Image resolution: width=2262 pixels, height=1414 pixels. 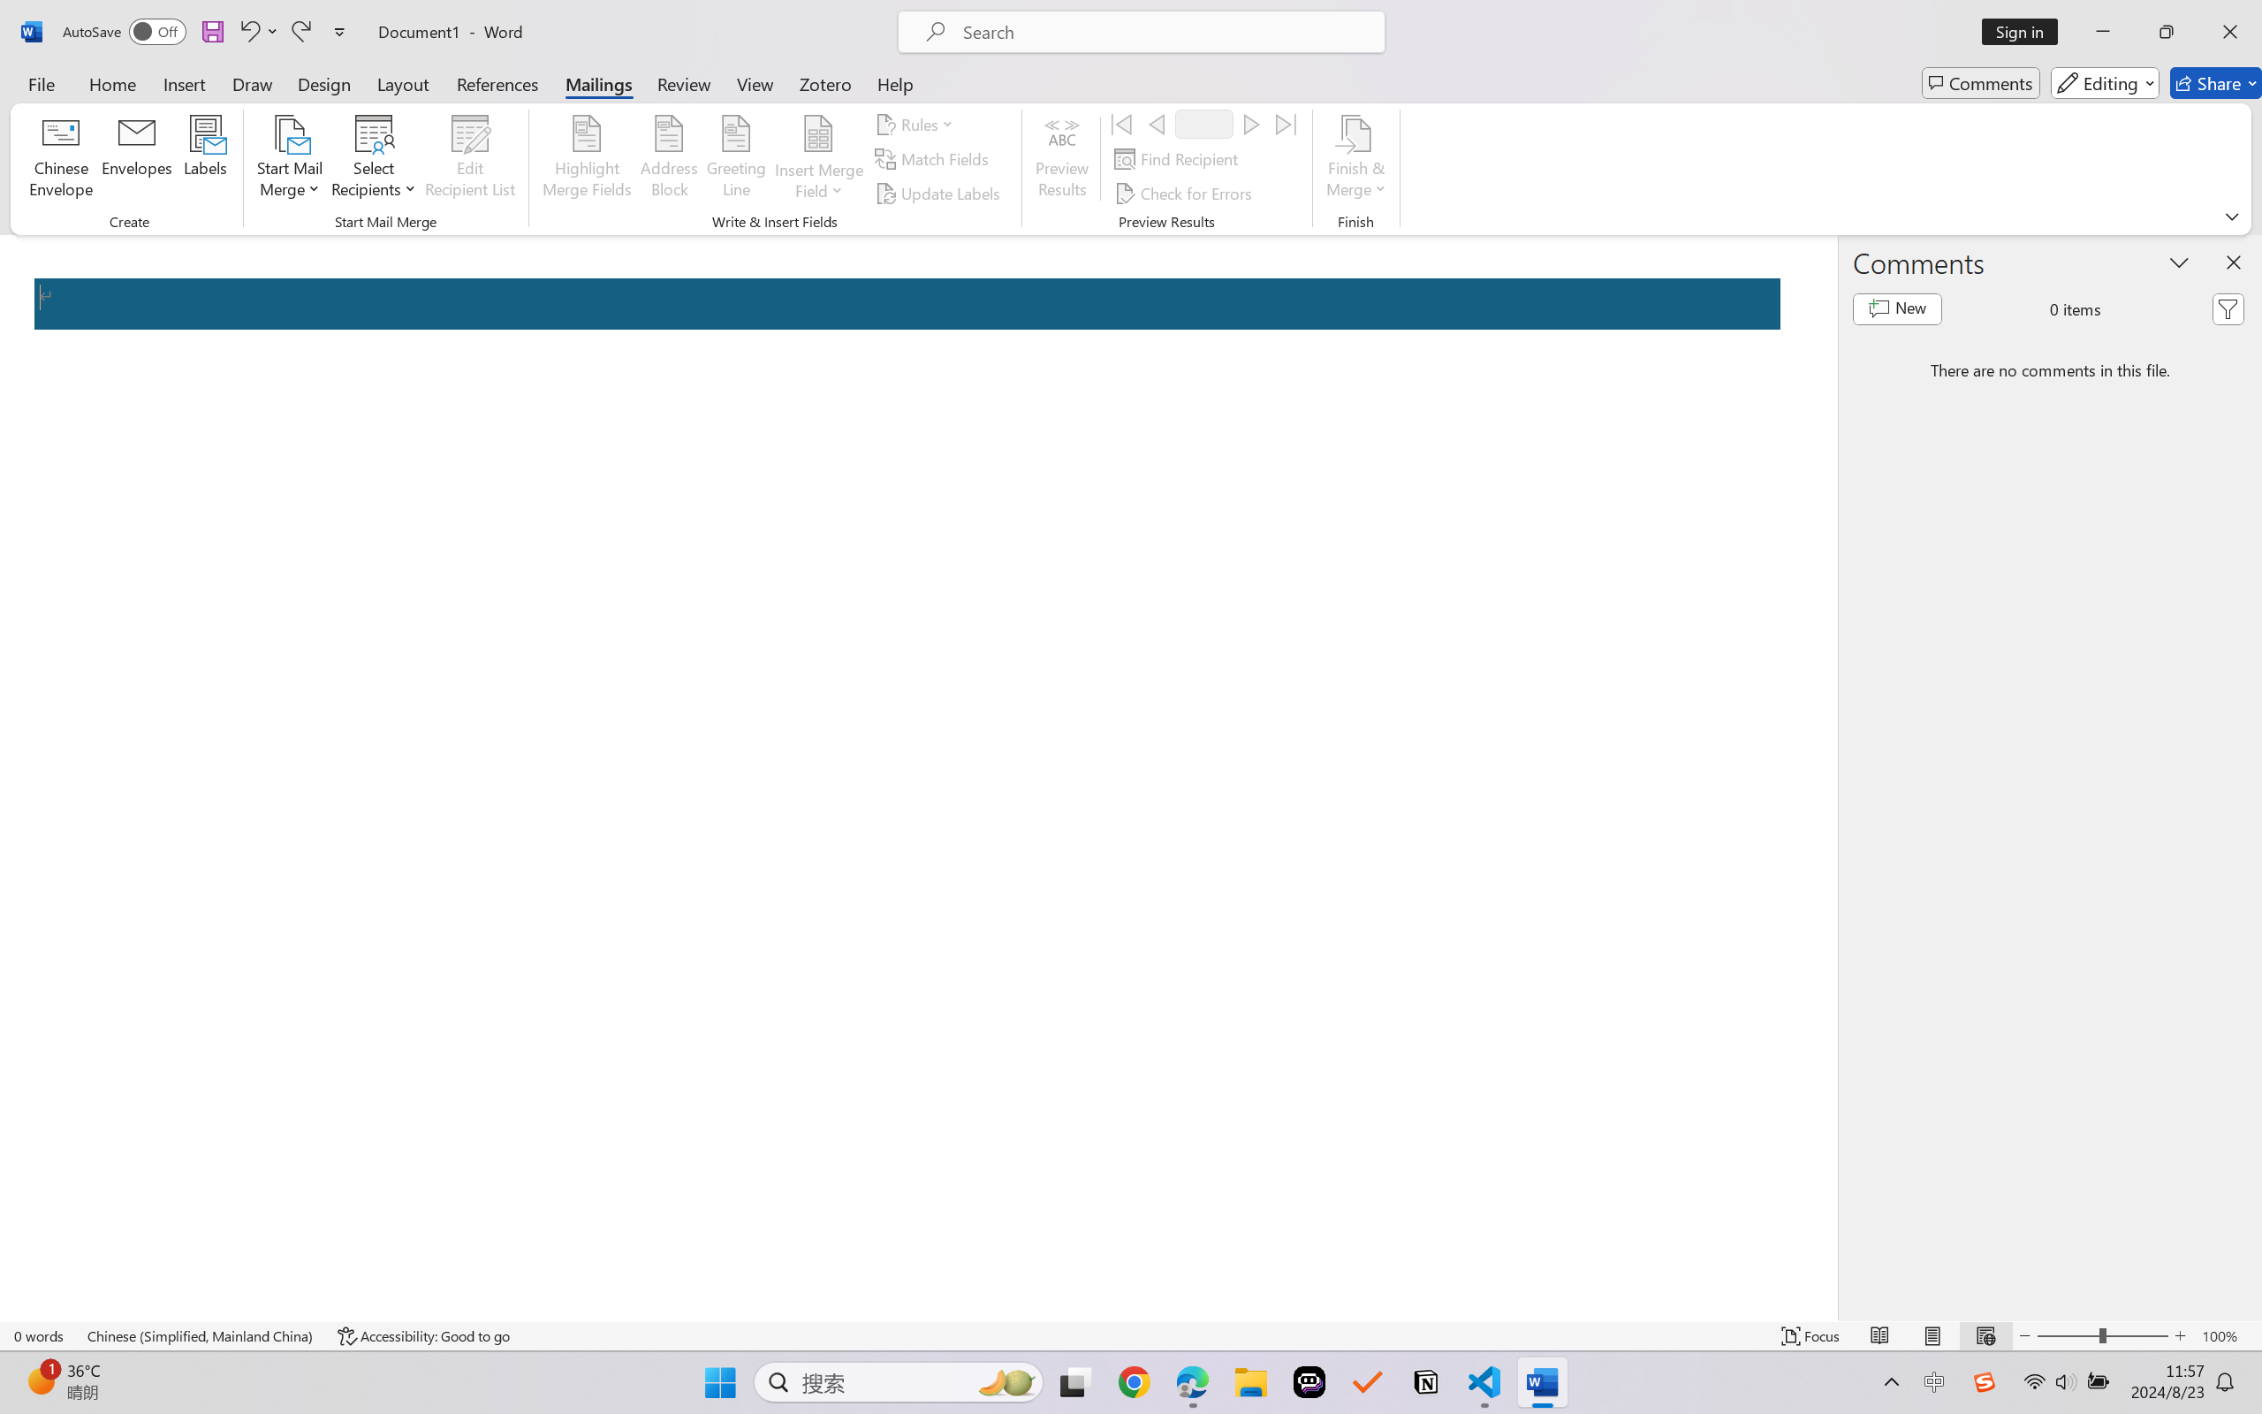 I want to click on Start Mail Merge, so click(x=289, y=159).